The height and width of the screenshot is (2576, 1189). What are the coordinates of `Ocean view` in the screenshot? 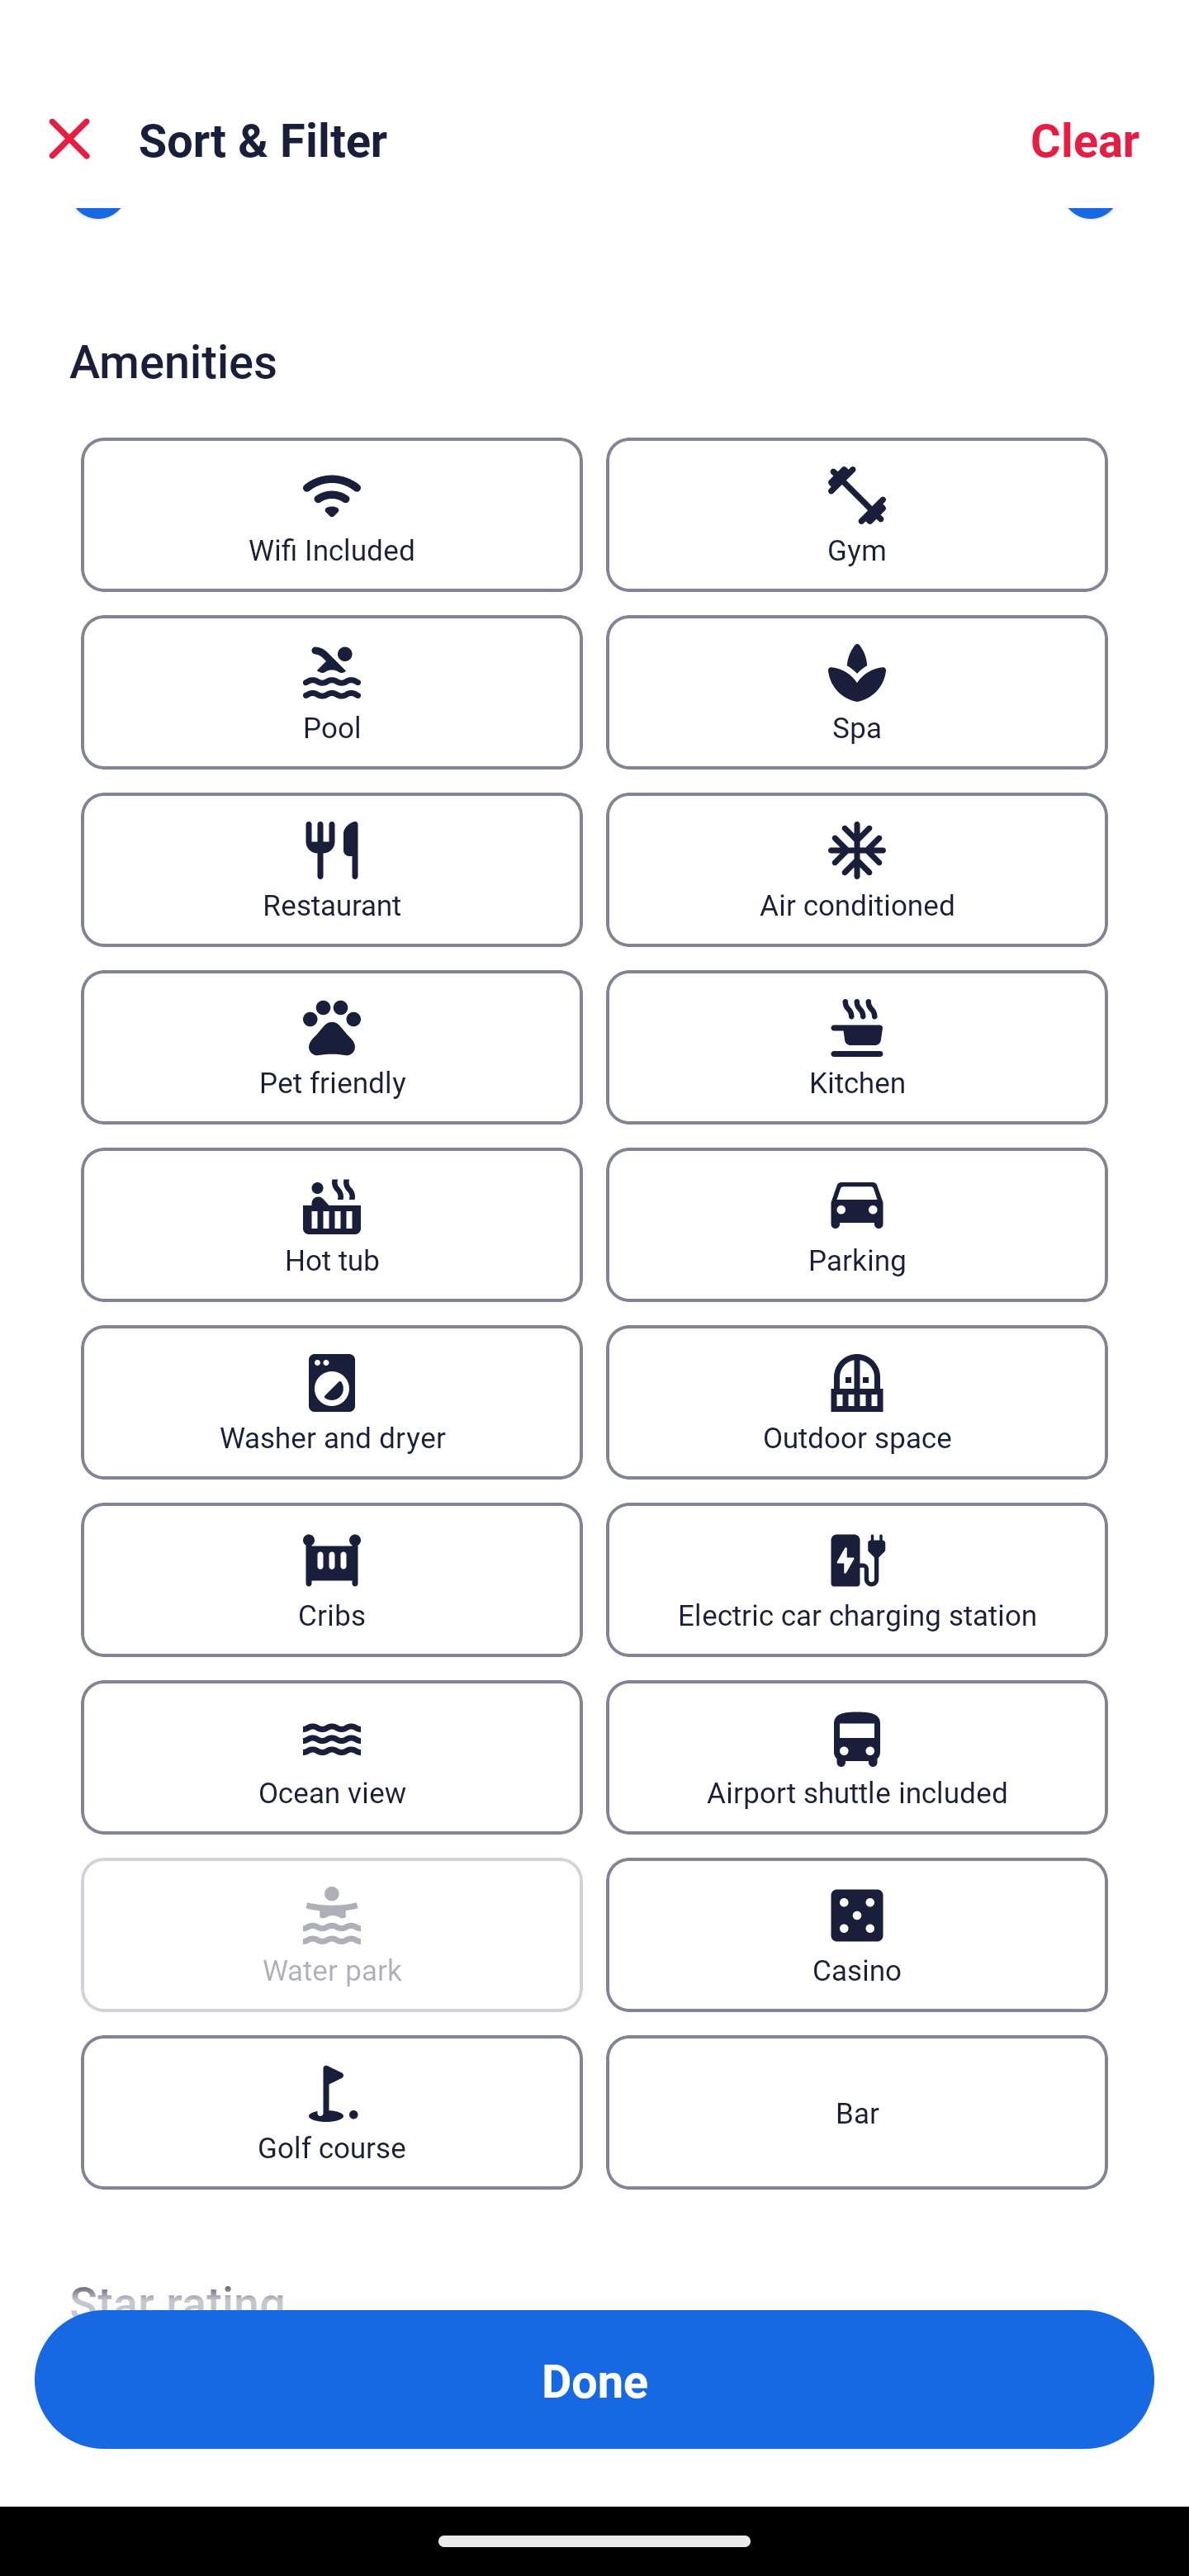 It's located at (331, 1757).